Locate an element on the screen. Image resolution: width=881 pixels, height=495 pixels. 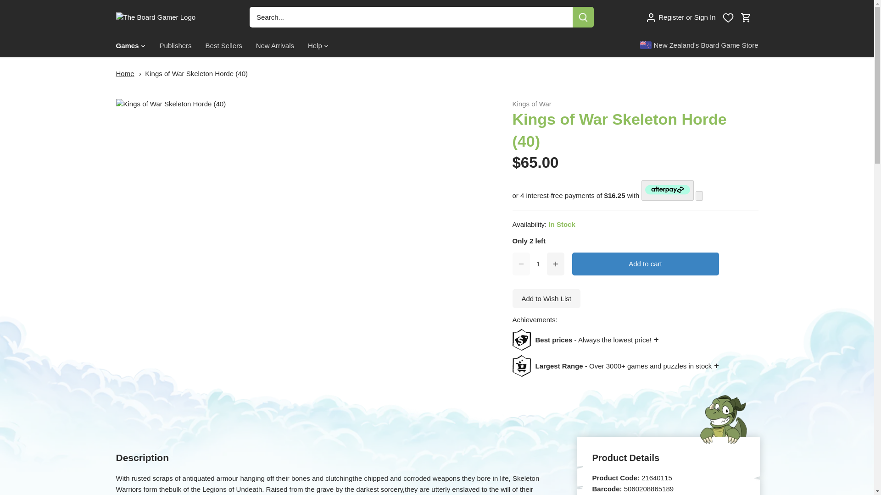
Register or Sign In is located at coordinates (680, 16).